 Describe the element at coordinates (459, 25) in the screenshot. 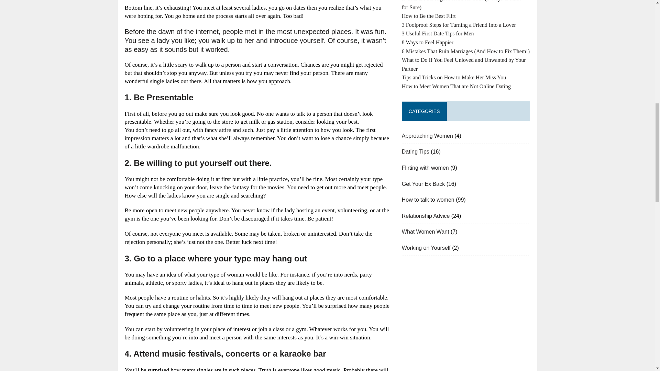

I see `3 Foolproof Steps for Turning a Friend Into a Lover` at that location.